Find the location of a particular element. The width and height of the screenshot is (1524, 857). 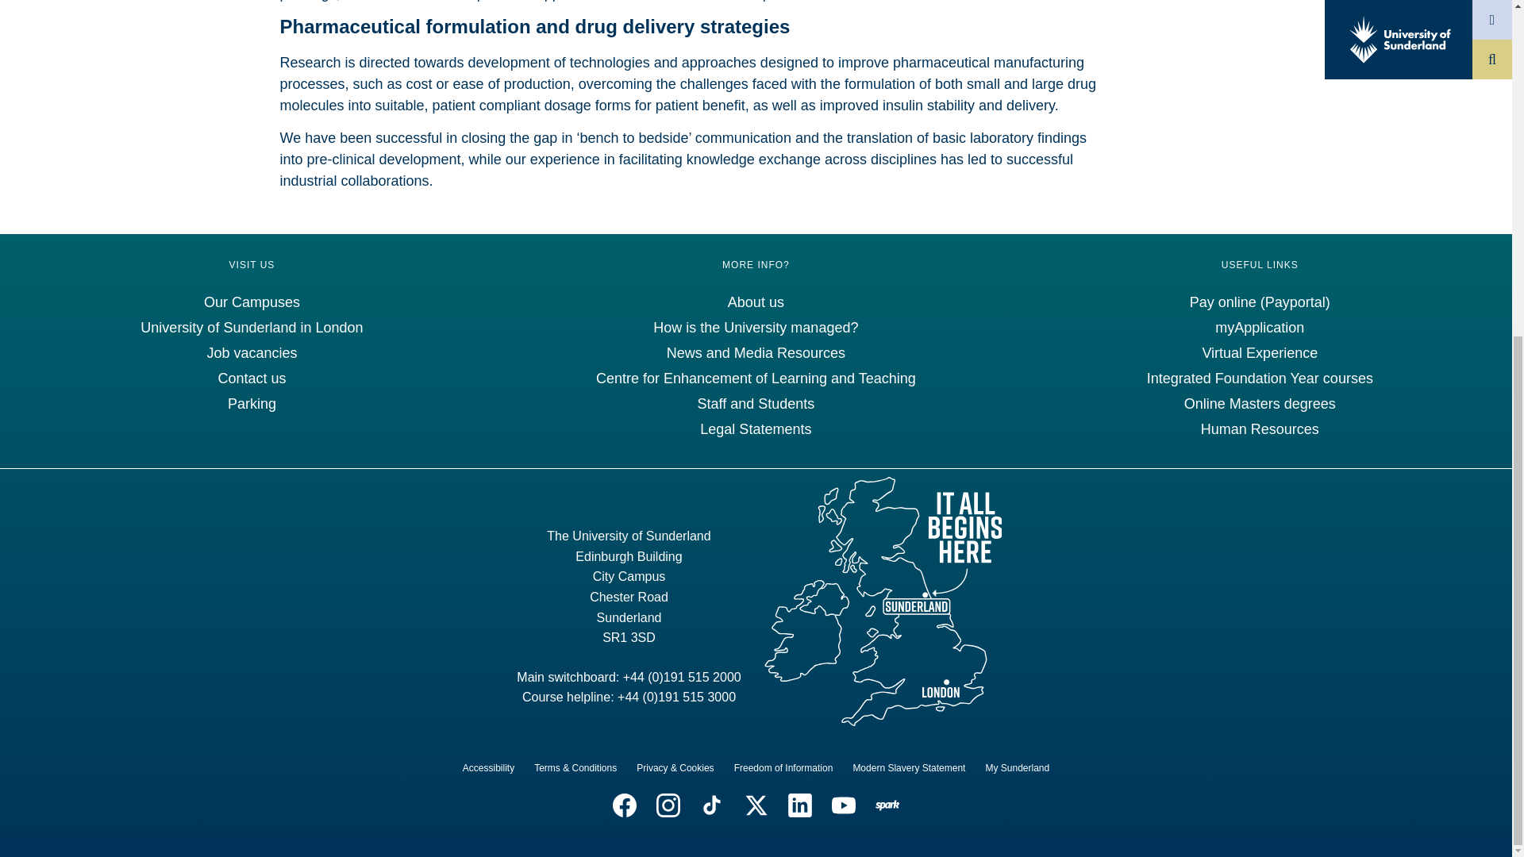

Visit the Online Masters website is located at coordinates (1260, 403).